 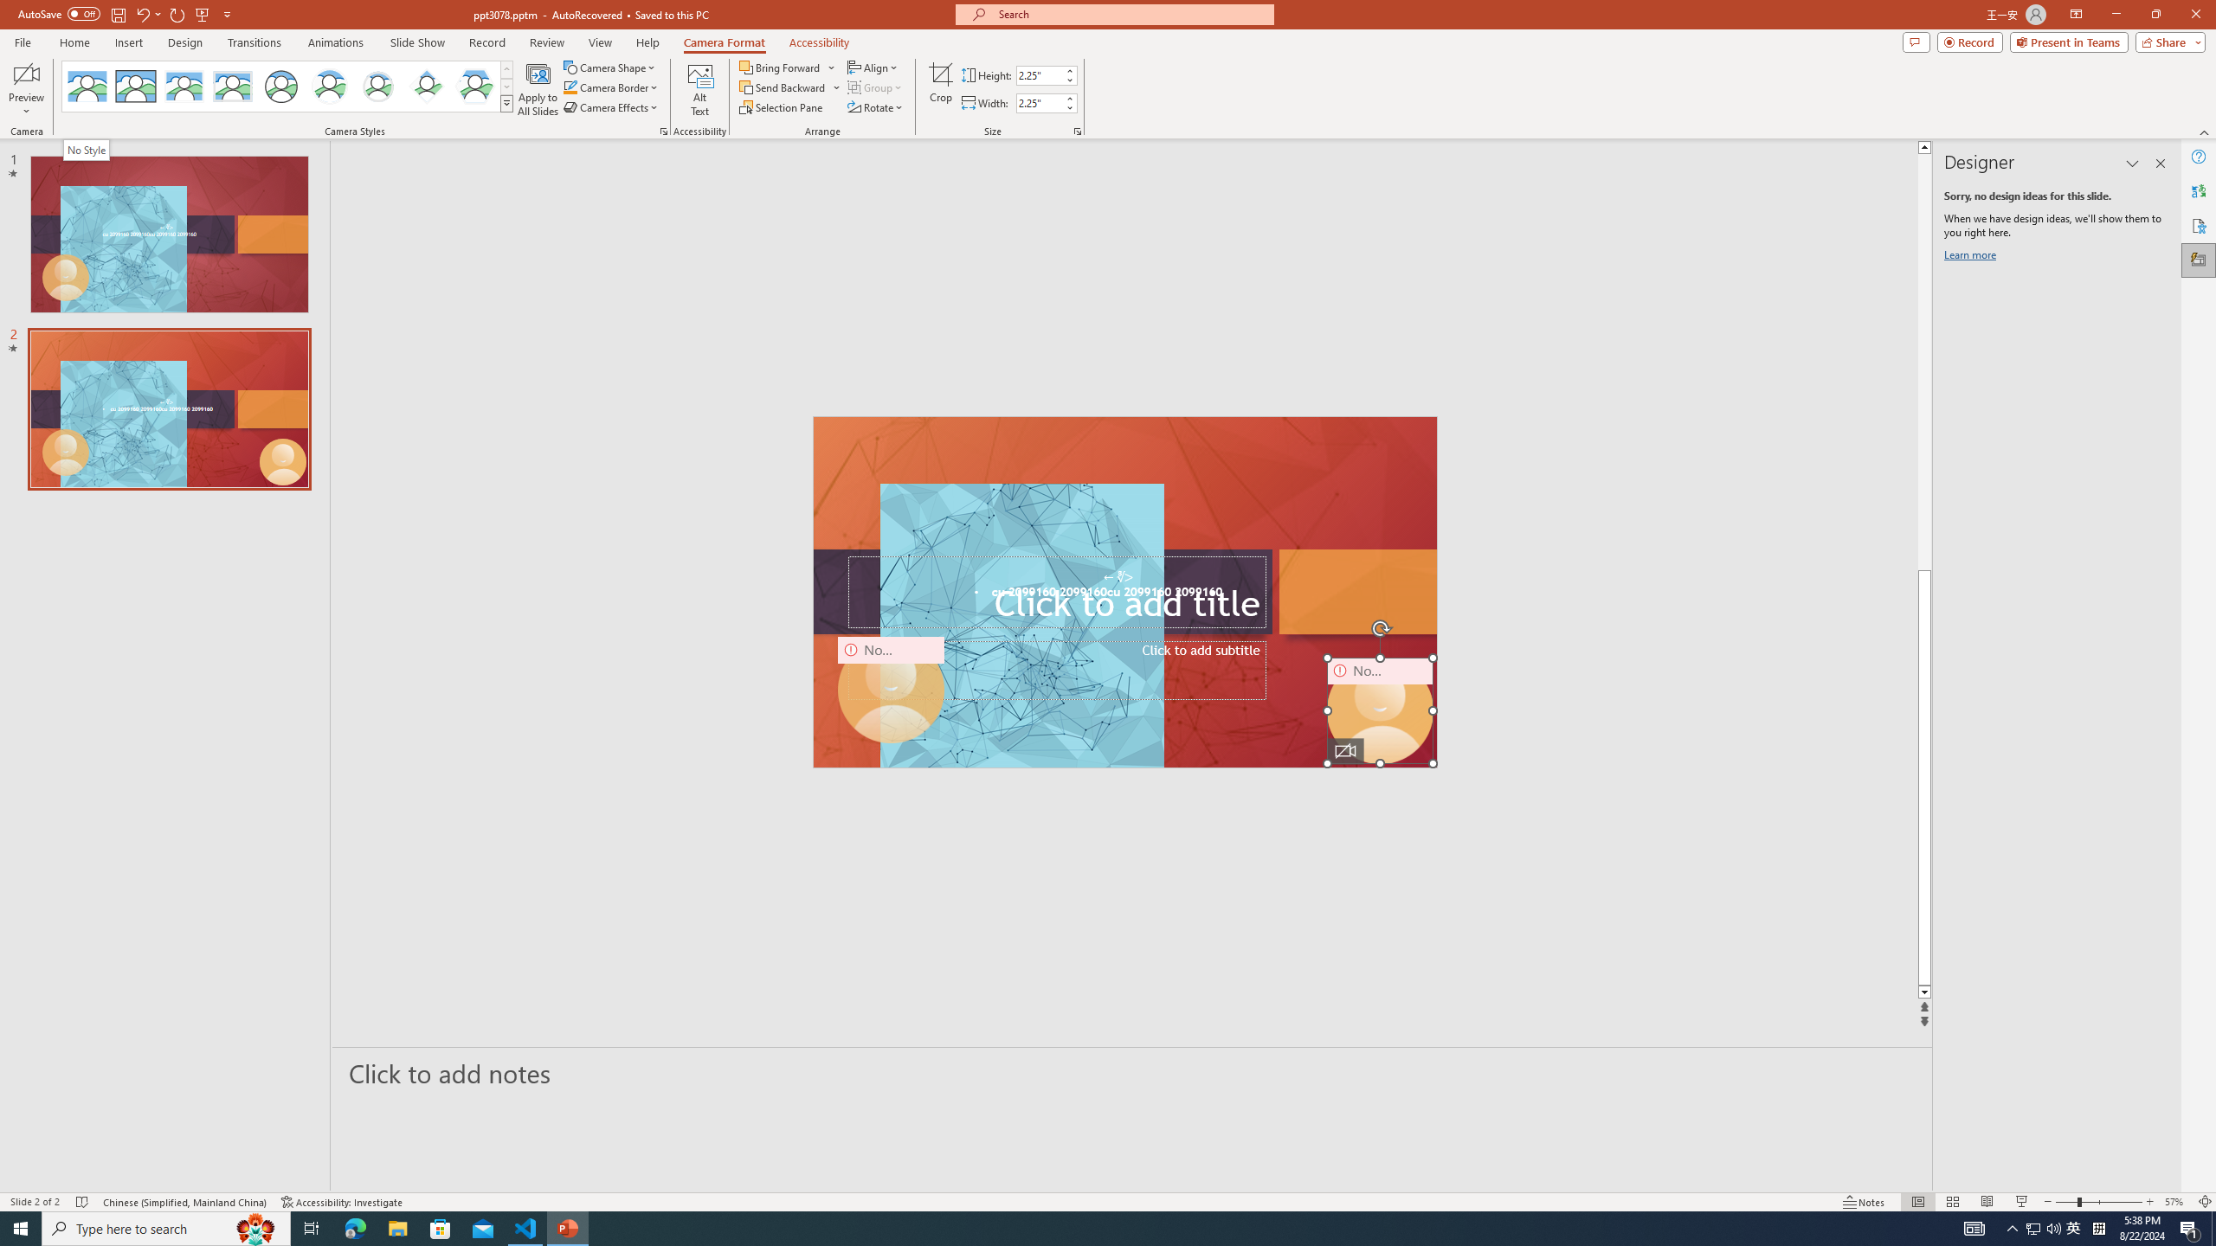 What do you see at coordinates (1865, 1202) in the screenshot?
I see `Notes ` at bounding box center [1865, 1202].